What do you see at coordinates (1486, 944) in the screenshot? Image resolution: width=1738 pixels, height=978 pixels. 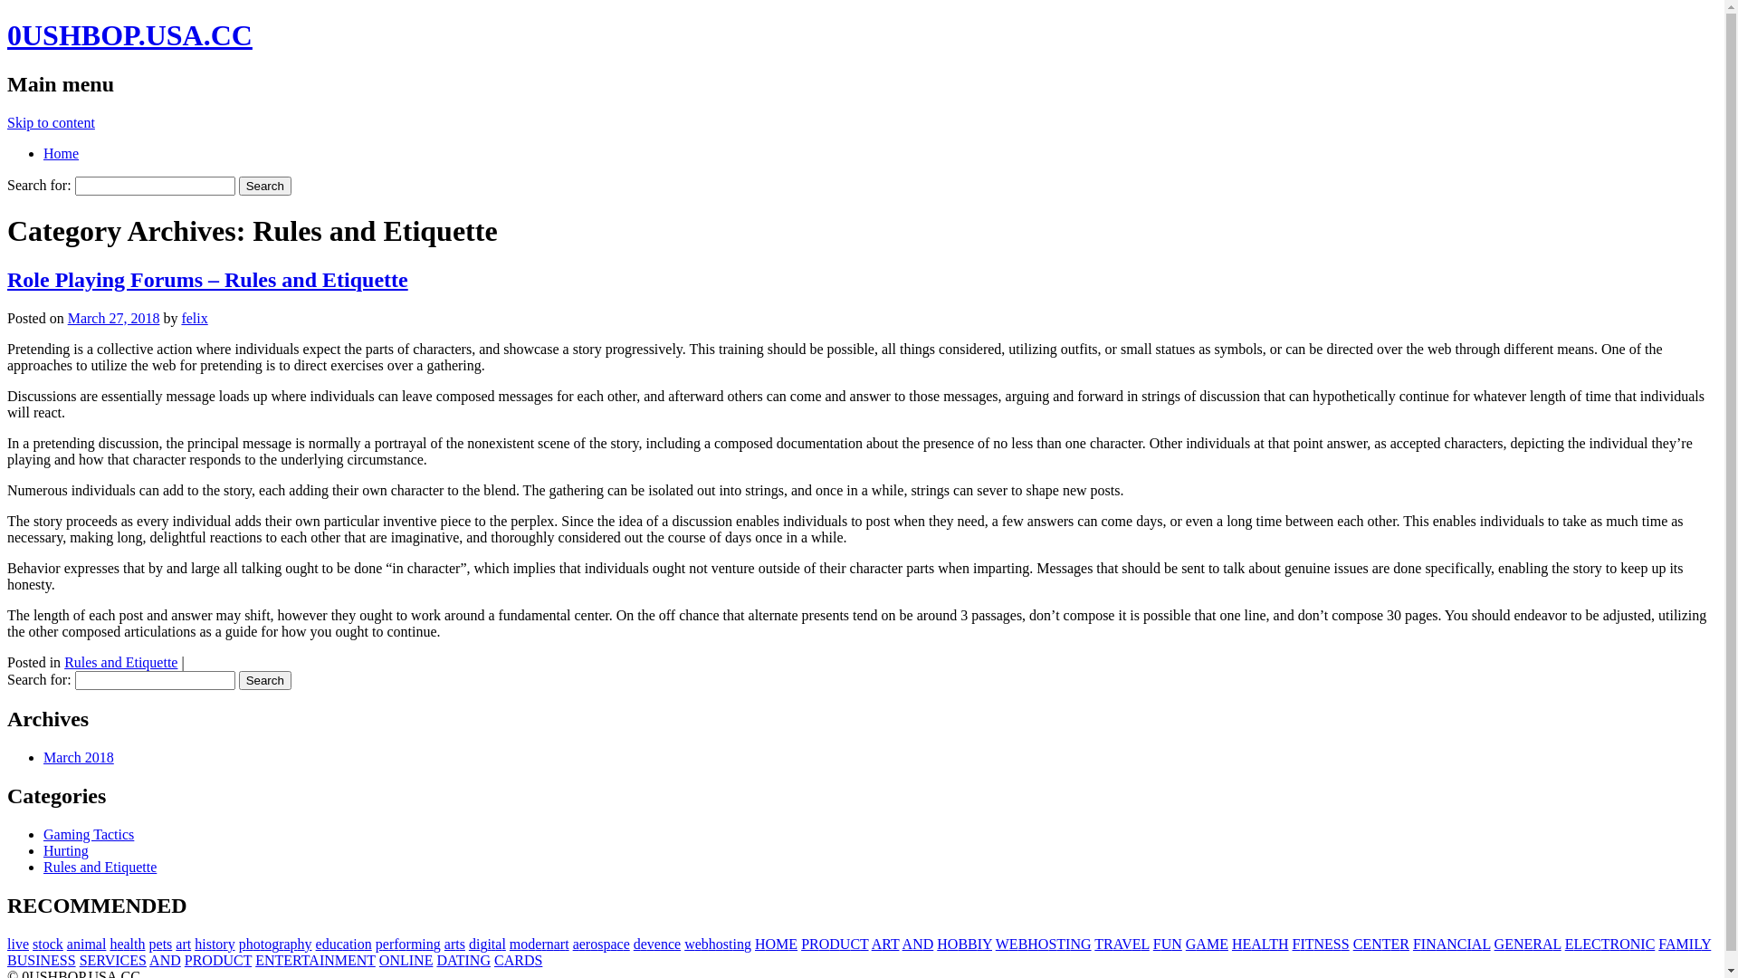 I see `L` at bounding box center [1486, 944].